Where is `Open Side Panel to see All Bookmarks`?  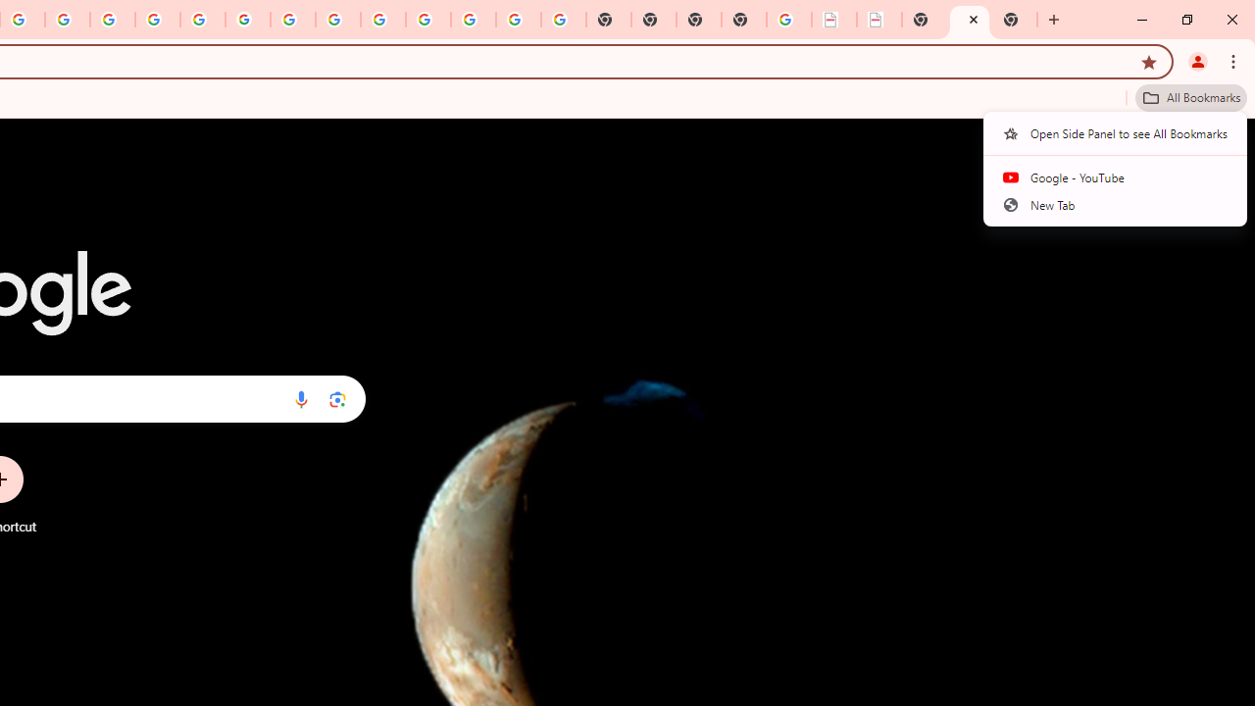
Open Side Panel to see All Bookmarks is located at coordinates (1116, 132).